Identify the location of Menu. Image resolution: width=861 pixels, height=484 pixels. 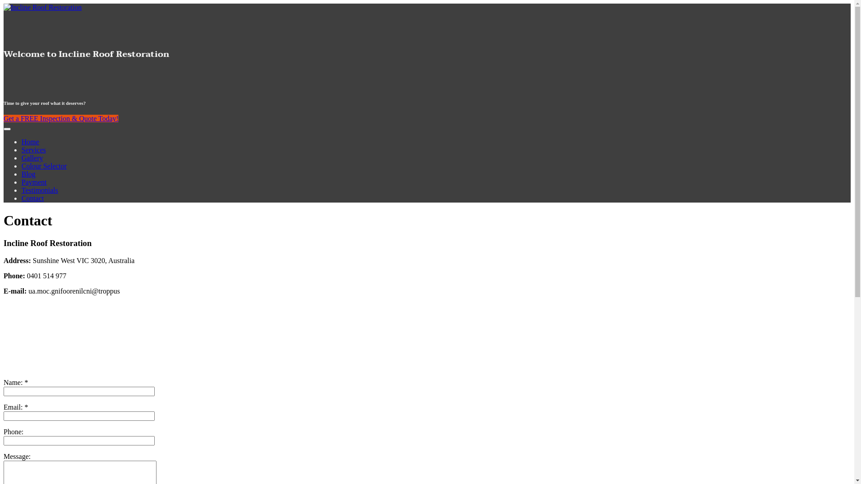
(7, 129).